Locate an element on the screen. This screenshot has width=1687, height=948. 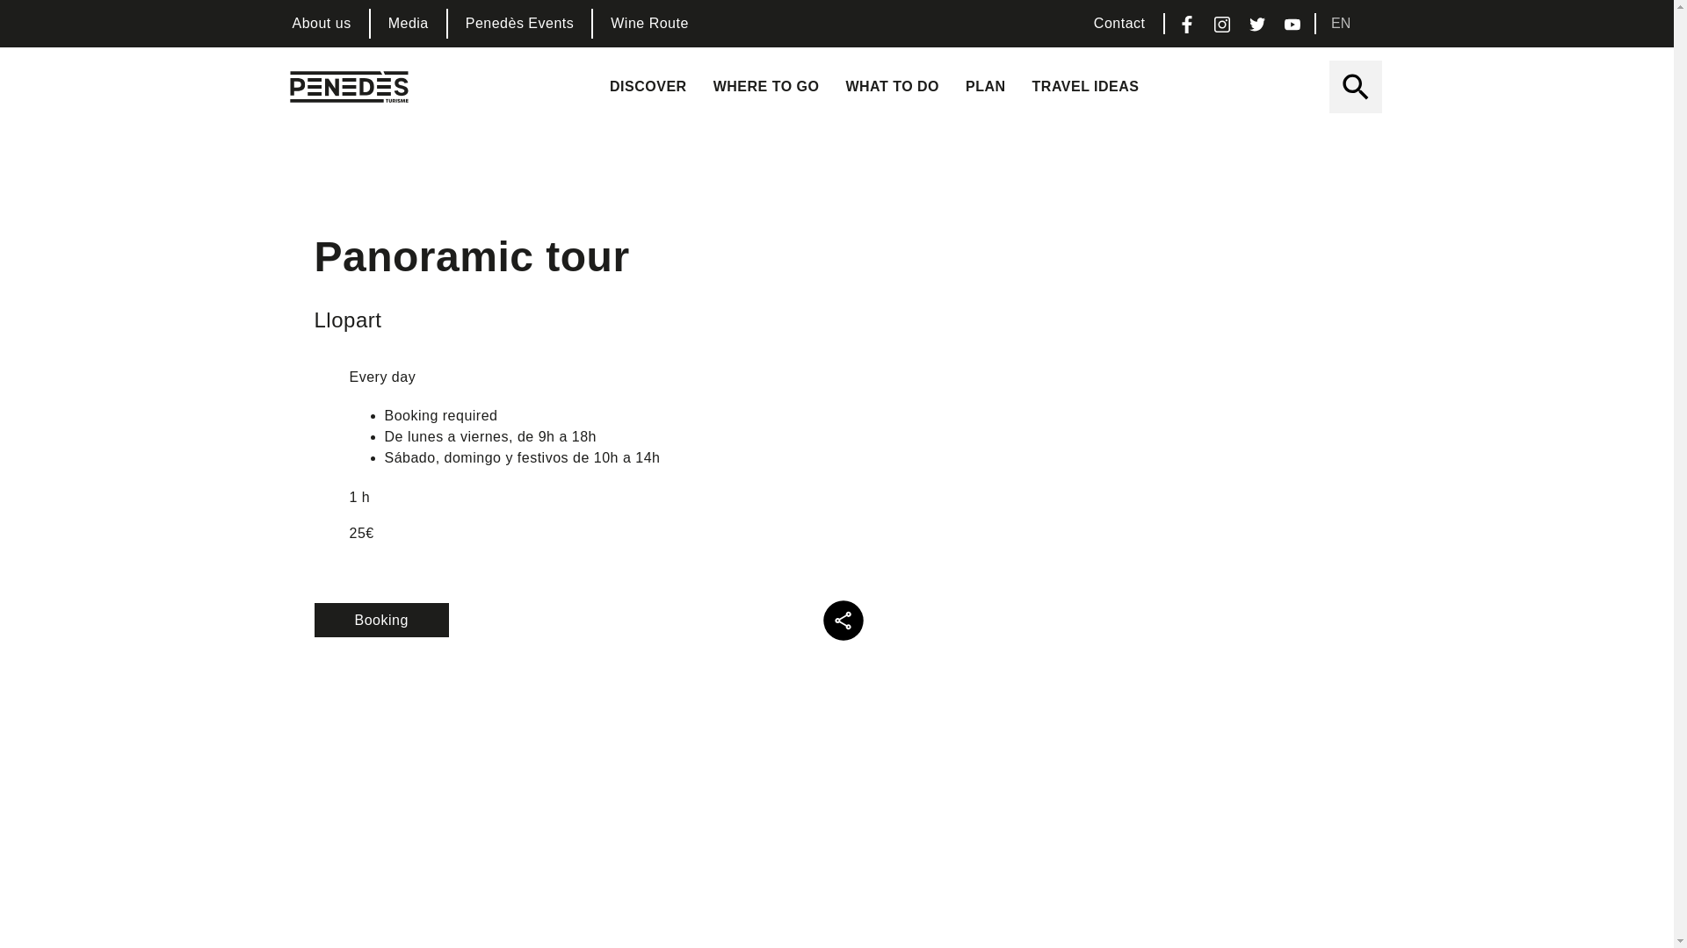
WHAT TO DO is located at coordinates (892, 86).